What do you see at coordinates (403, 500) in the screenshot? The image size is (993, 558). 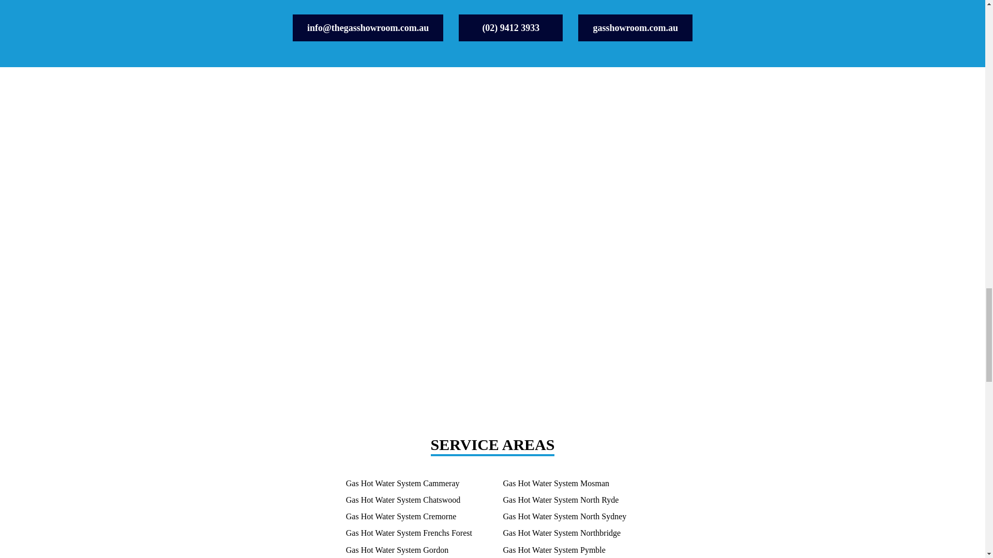 I see `Gas Hot Water System Chatswood` at bounding box center [403, 500].